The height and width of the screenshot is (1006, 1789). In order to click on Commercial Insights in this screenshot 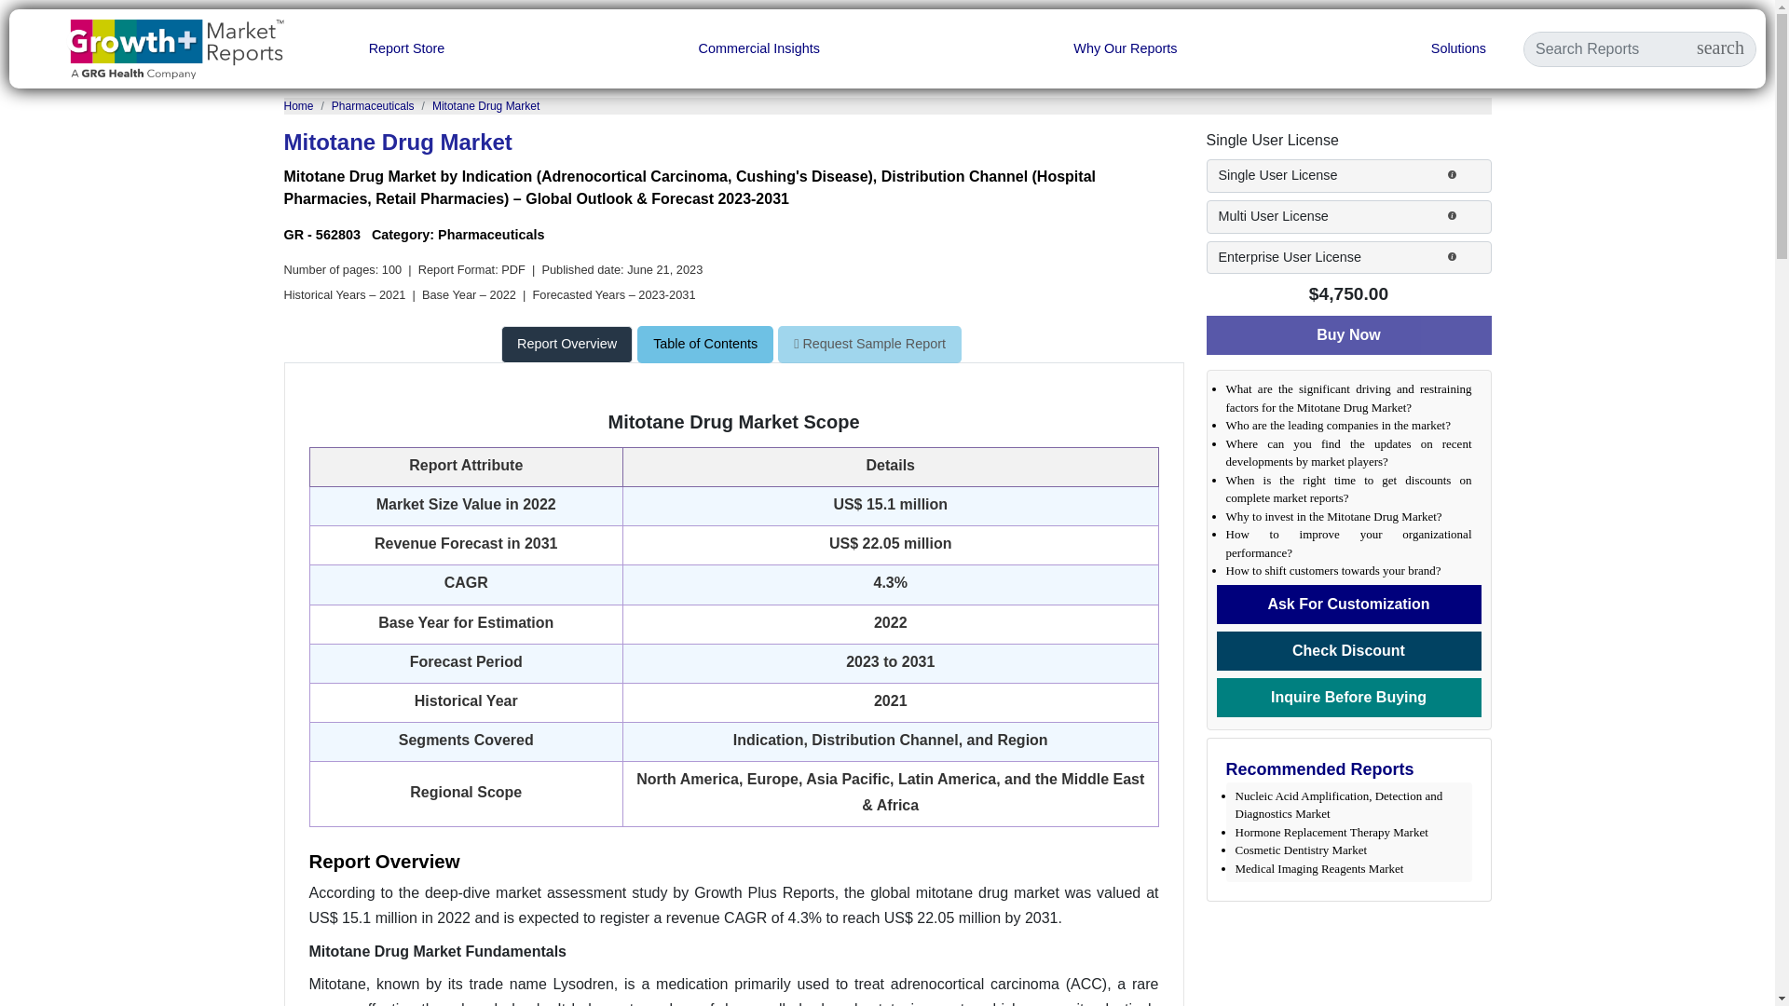, I will do `click(758, 48)`.